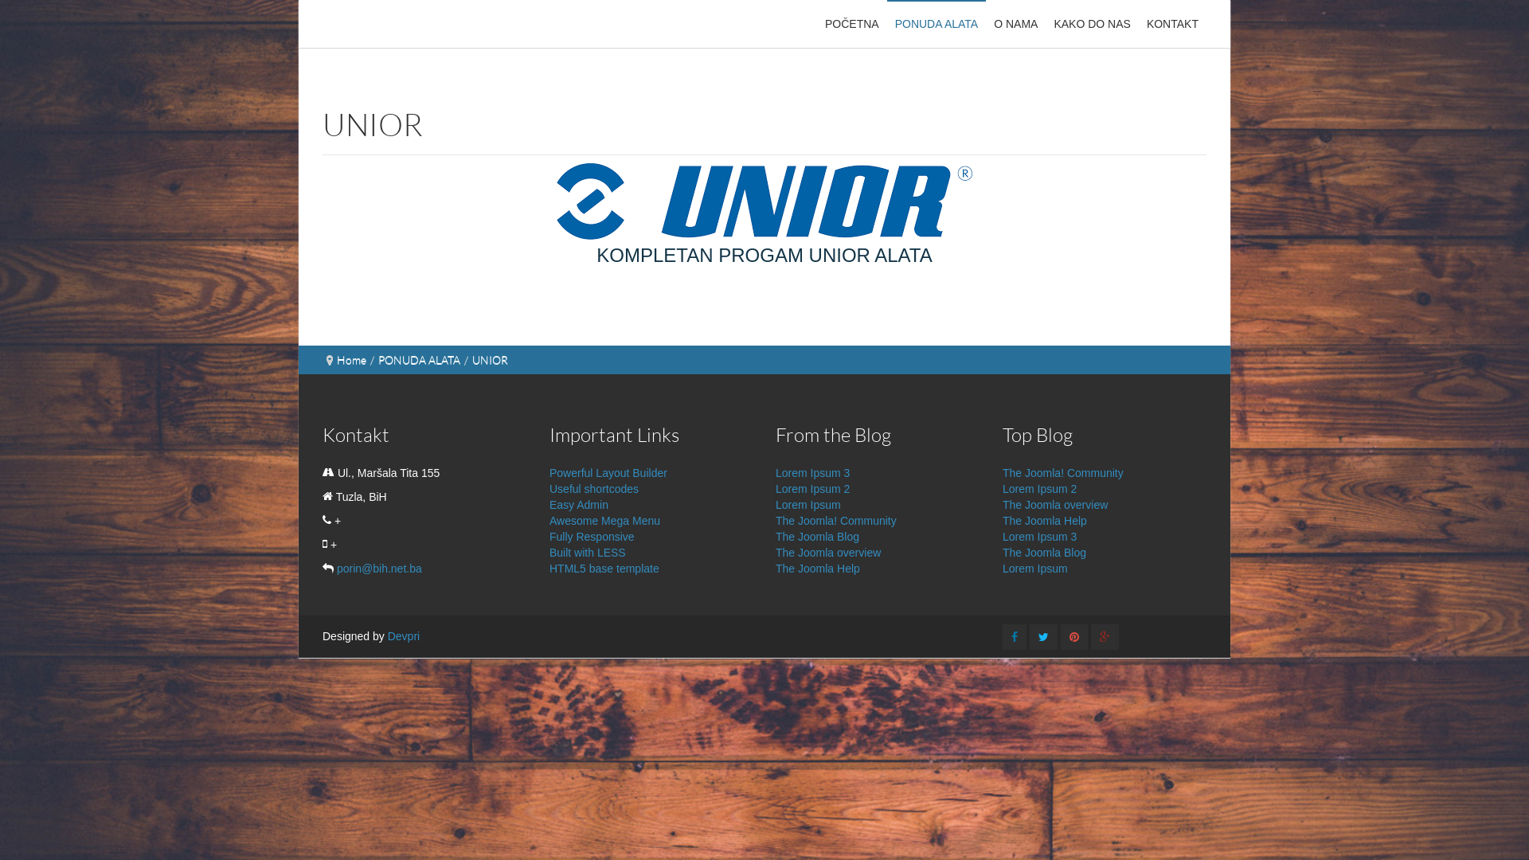 Image resolution: width=1529 pixels, height=860 pixels. I want to click on PONUDA ALATA, so click(937, 24).